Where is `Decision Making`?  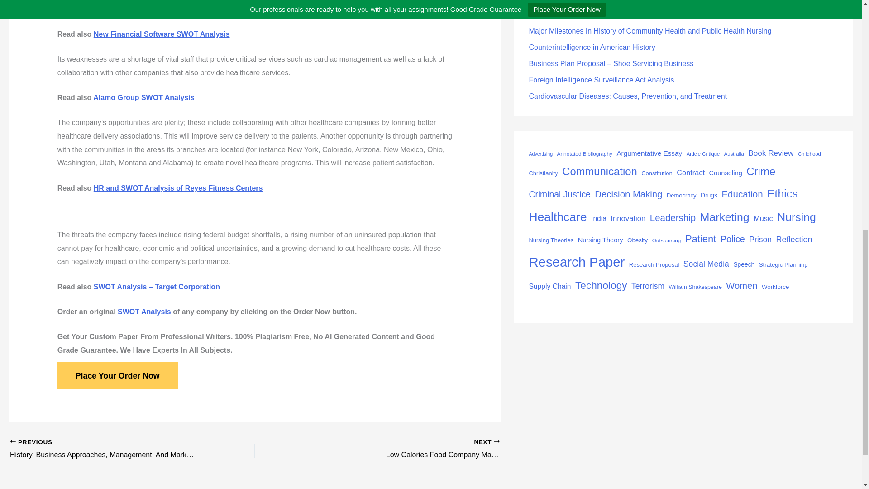 Decision Making is located at coordinates (628, 195).